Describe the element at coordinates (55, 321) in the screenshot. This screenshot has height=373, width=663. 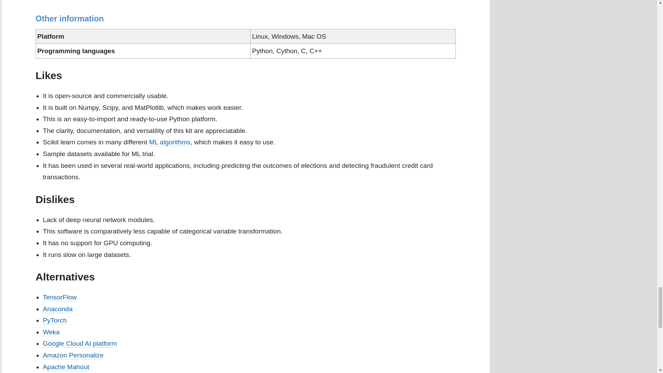
I see `PyTorch` at that location.